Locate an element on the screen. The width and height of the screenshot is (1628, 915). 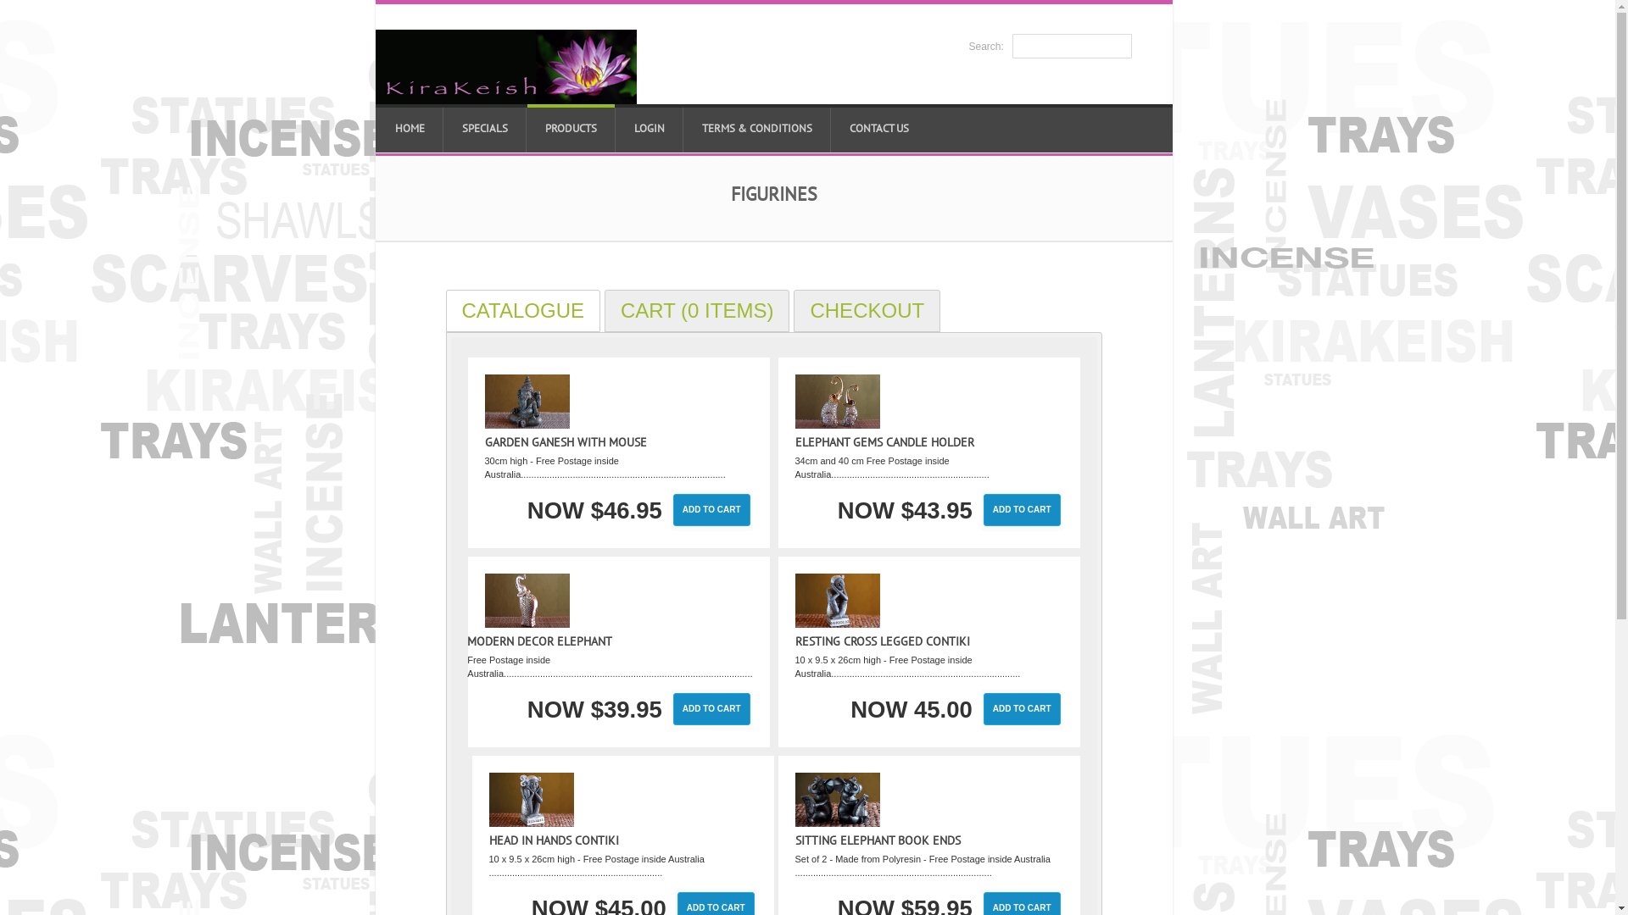
ADD TO CART is located at coordinates (1023, 511).